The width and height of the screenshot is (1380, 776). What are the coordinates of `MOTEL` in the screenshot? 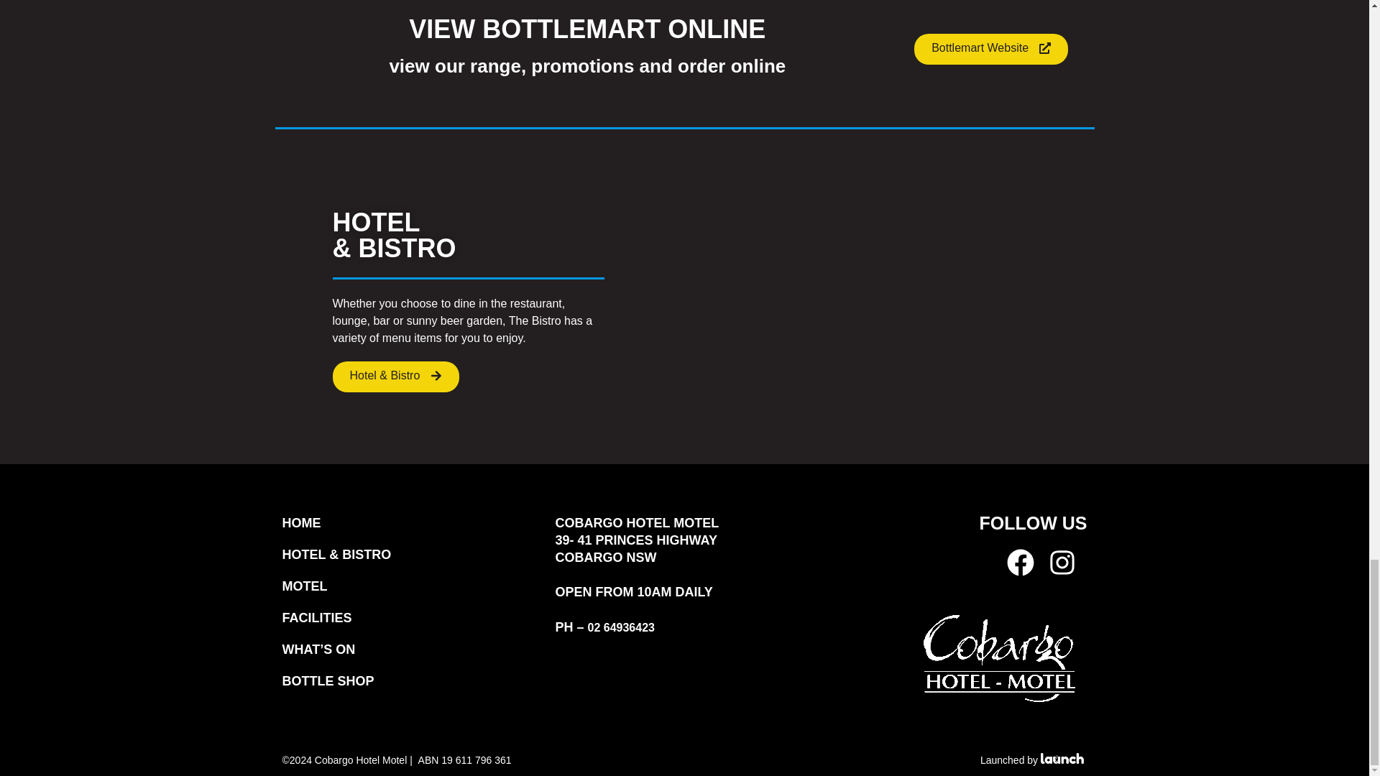 It's located at (411, 593).